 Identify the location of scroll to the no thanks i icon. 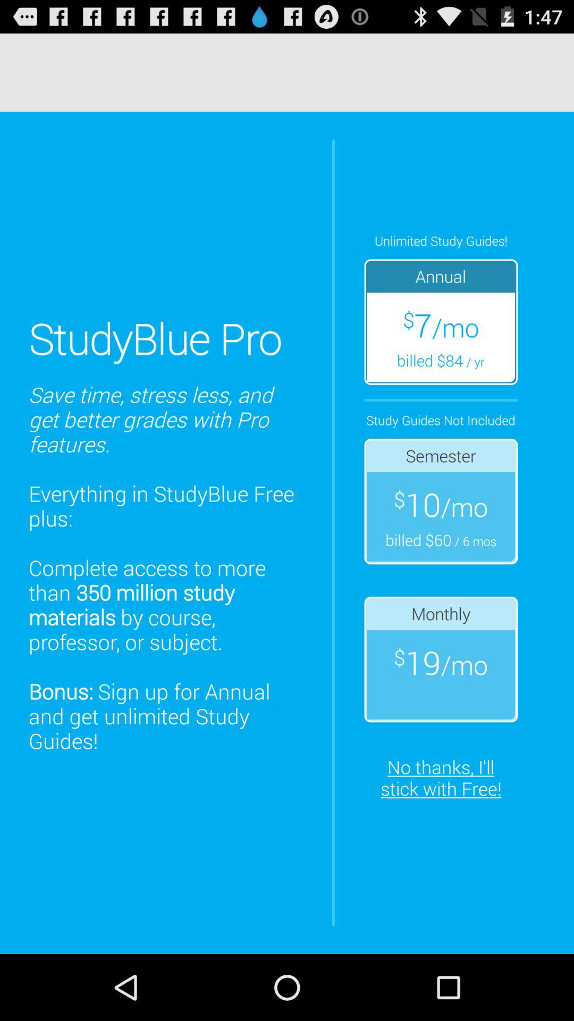
(441, 777).